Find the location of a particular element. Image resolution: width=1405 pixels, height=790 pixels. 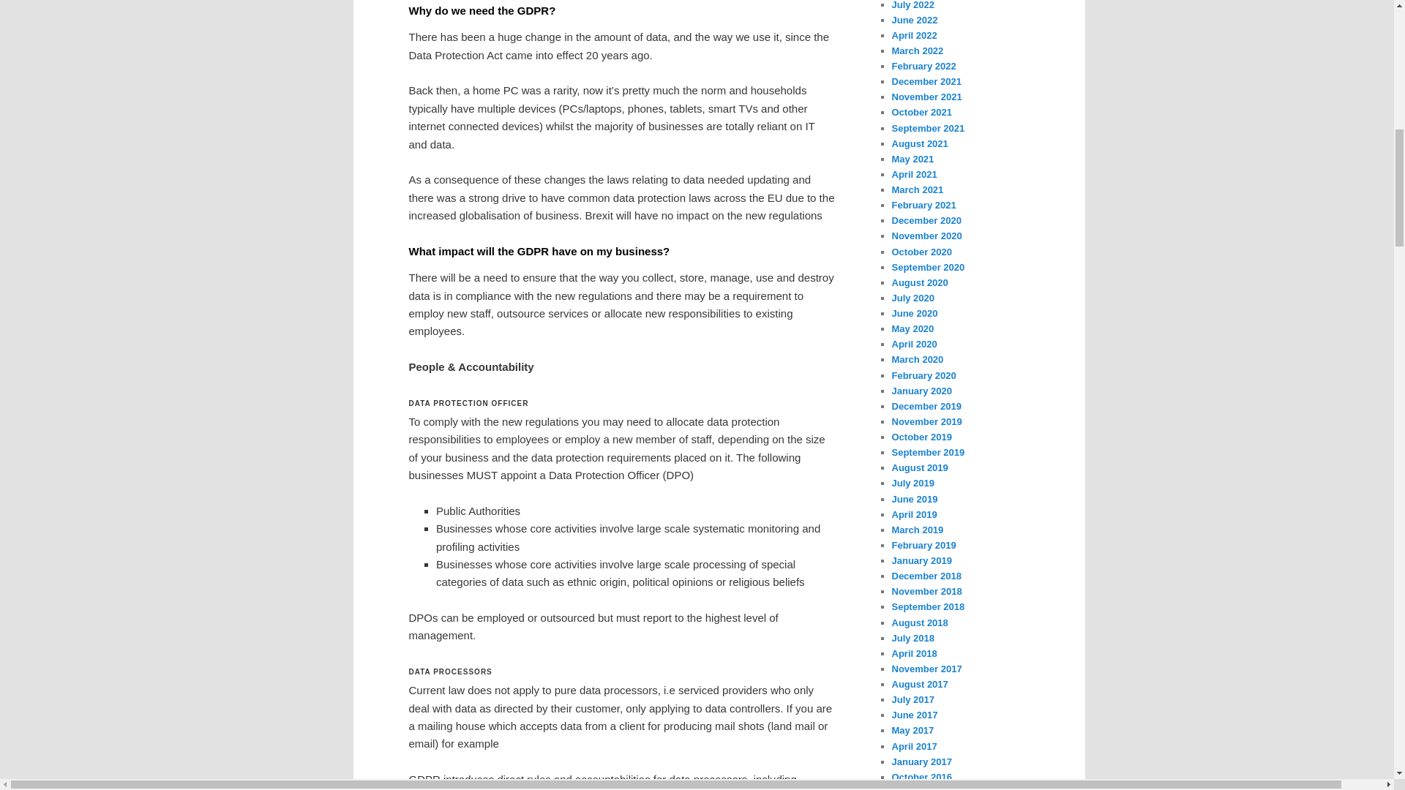

April 2021 is located at coordinates (913, 174).